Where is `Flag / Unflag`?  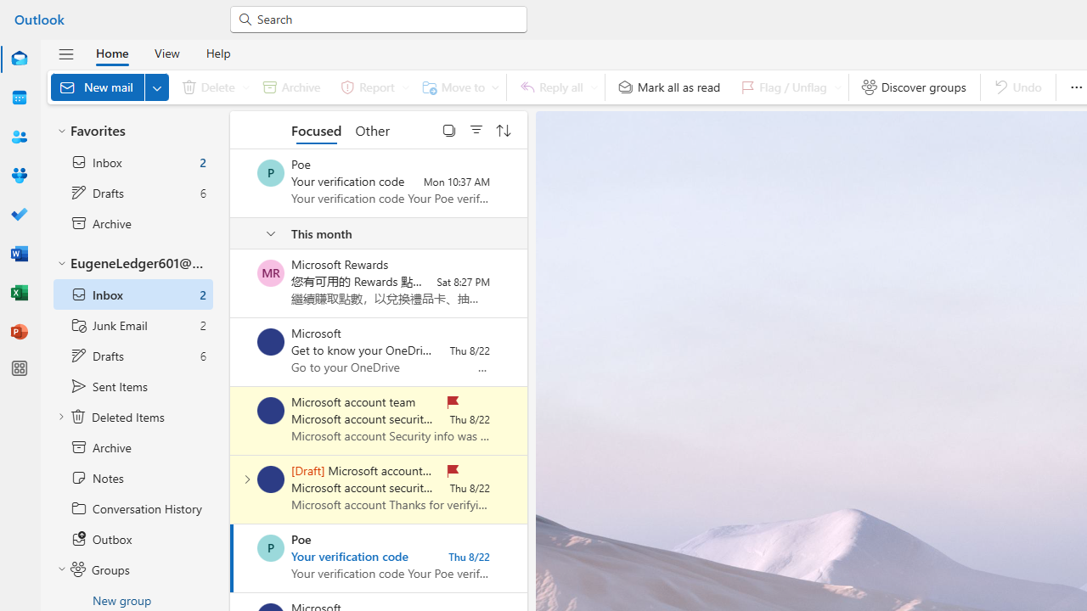 Flag / Unflag is located at coordinates (787, 87).